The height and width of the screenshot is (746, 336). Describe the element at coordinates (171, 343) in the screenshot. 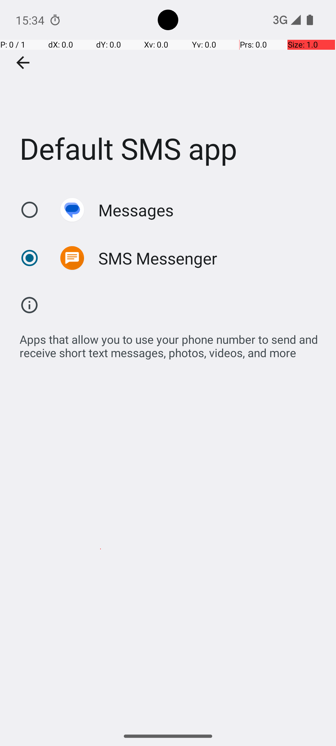

I see `Apps that allow you to use your phone number to send and receive short text messages, photos, videos, and more` at that location.